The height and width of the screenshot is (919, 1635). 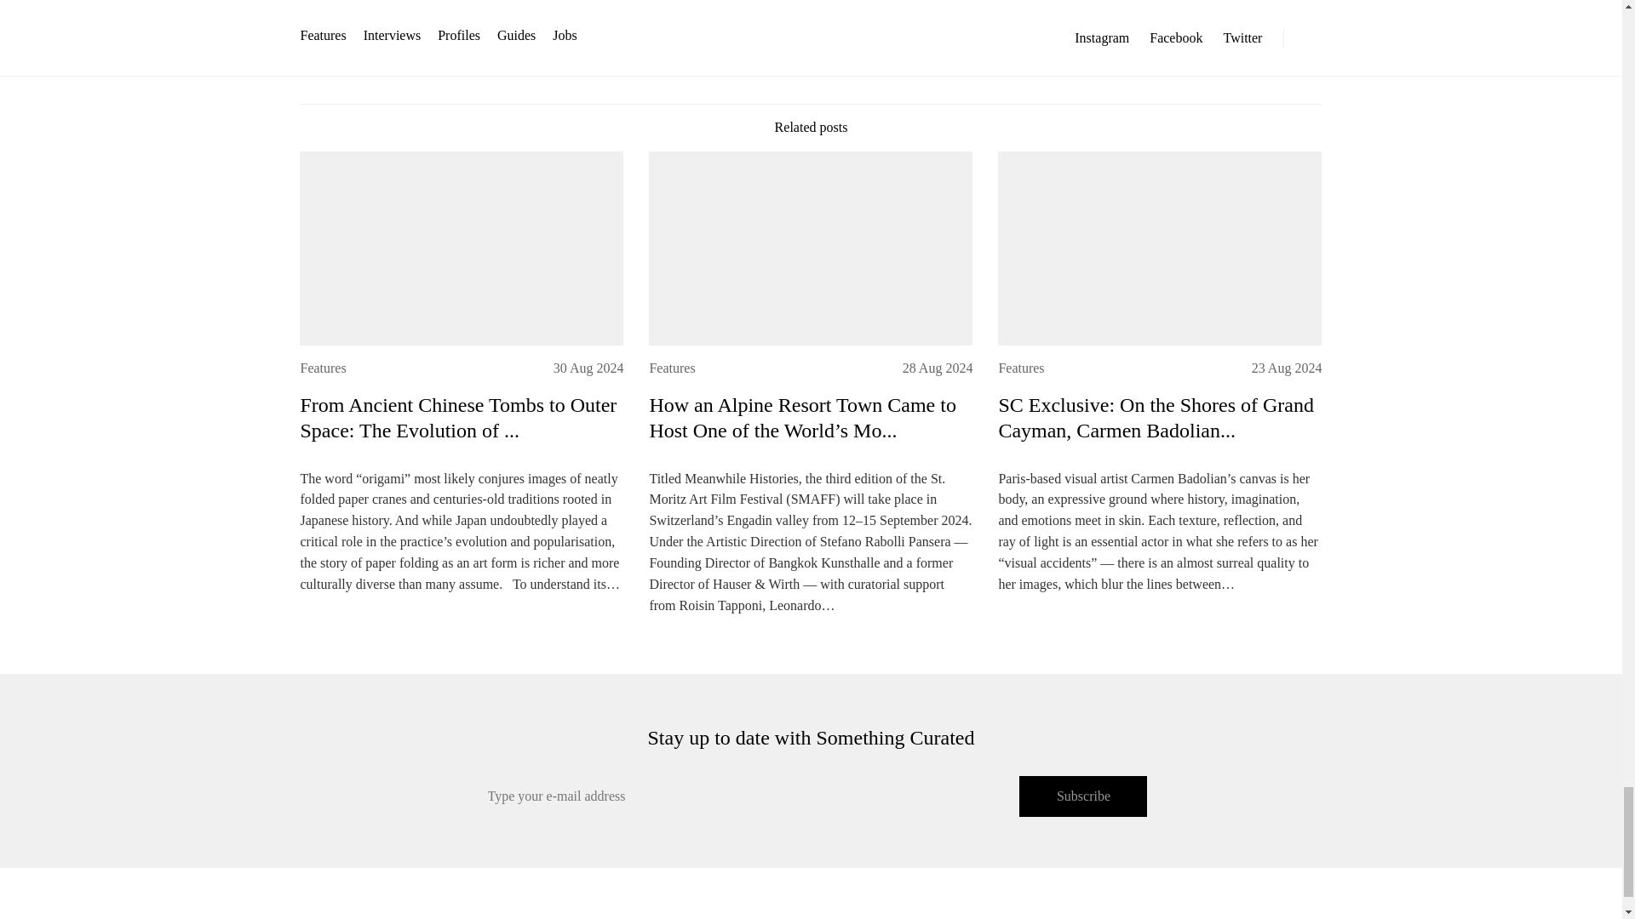 What do you see at coordinates (322, 368) in the screenshot?
I see `Features` at bounding box center [322, 368].